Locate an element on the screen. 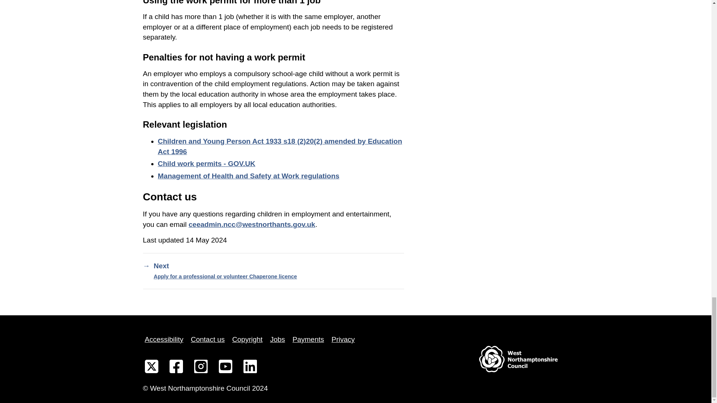  Accessibility is located at coordinates (164, 340).